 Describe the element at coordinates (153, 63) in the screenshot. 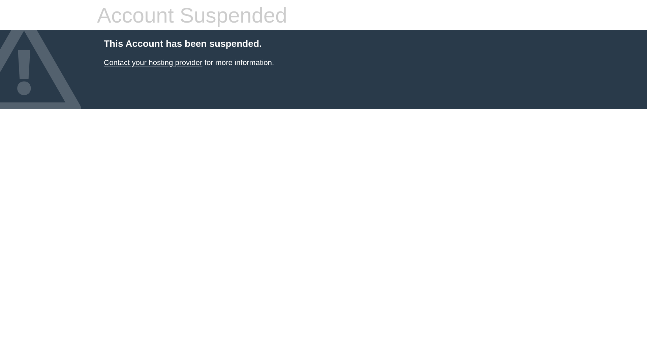

I see `Contact your hosting provider` at that location.